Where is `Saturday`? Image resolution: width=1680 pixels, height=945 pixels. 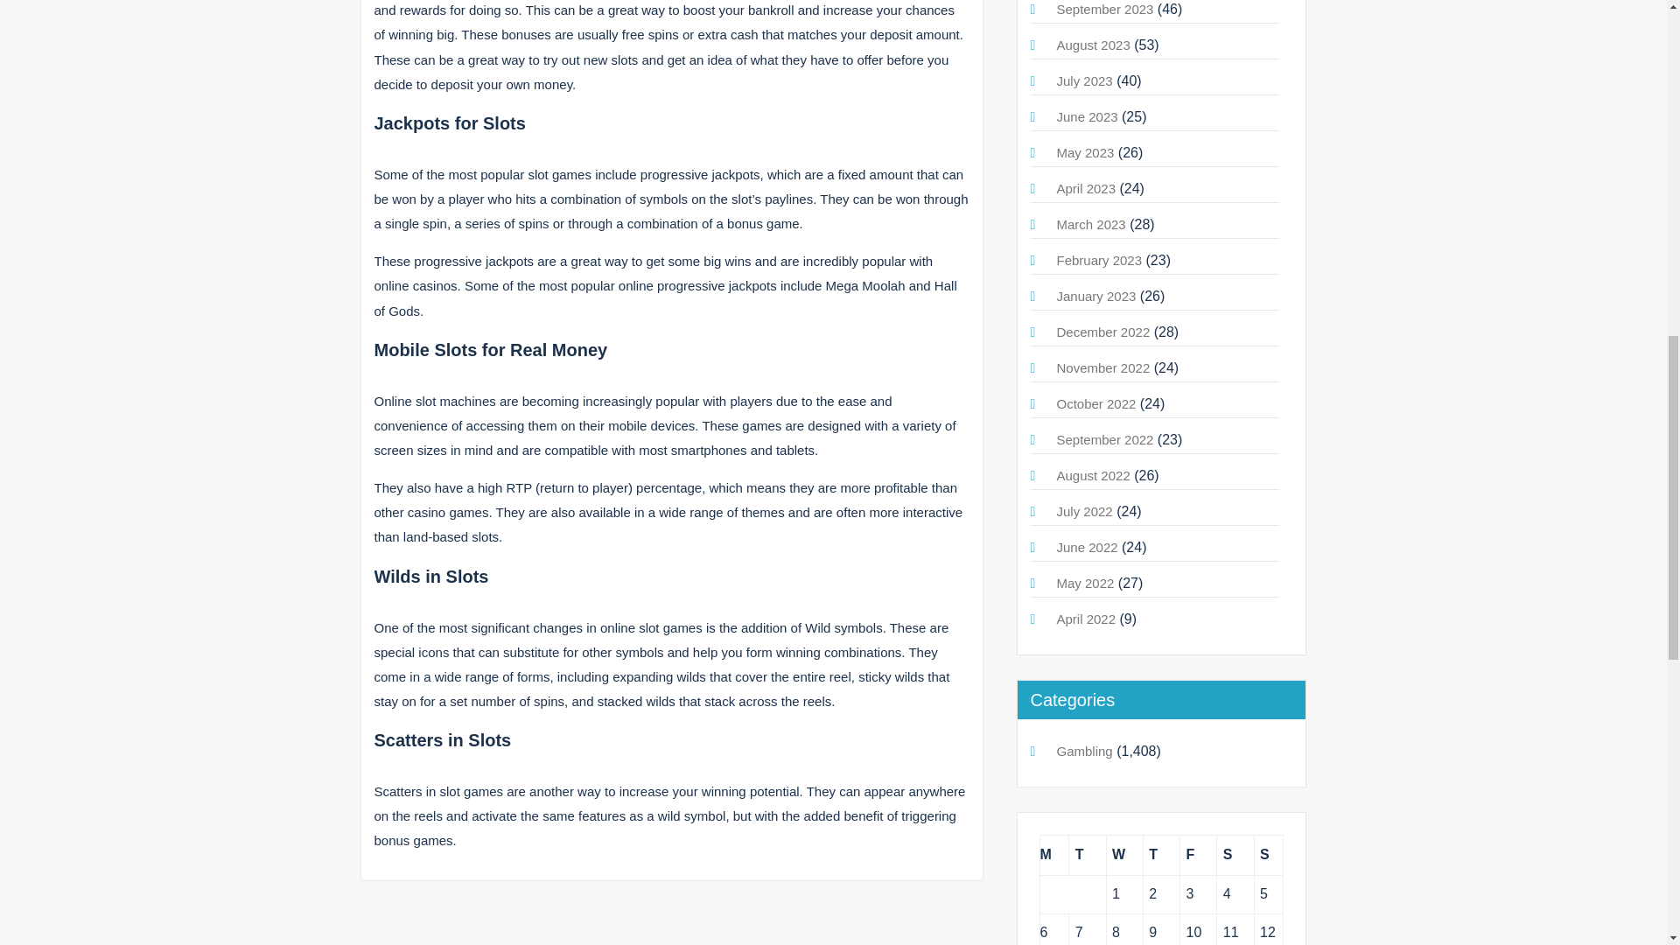
Saturday is located at coordinates (1235, 855).